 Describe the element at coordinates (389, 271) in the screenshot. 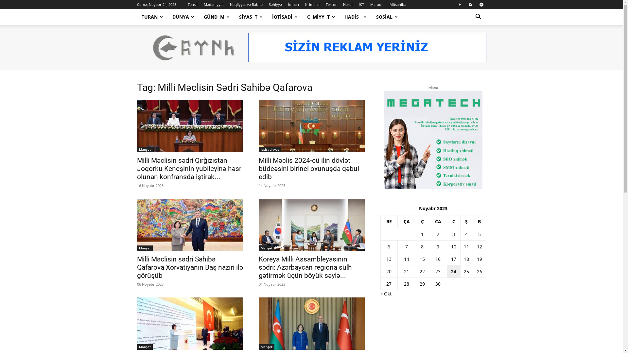

I see `20` at that location.